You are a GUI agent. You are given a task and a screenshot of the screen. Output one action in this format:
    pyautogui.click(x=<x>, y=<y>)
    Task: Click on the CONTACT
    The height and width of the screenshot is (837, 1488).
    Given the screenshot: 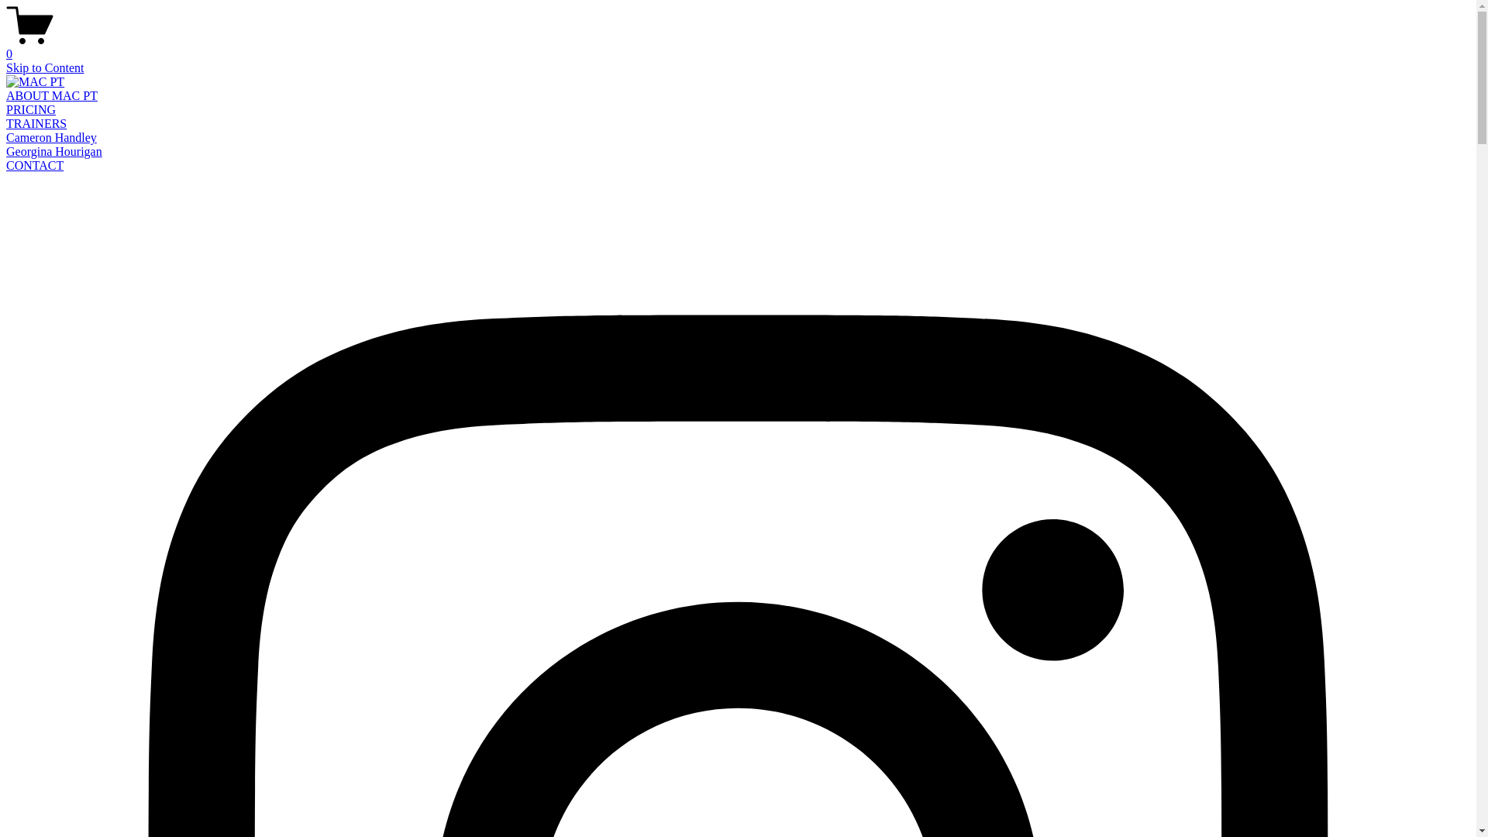 What is the action you would take?
    pyautogui.click(x=35, y=166)
    